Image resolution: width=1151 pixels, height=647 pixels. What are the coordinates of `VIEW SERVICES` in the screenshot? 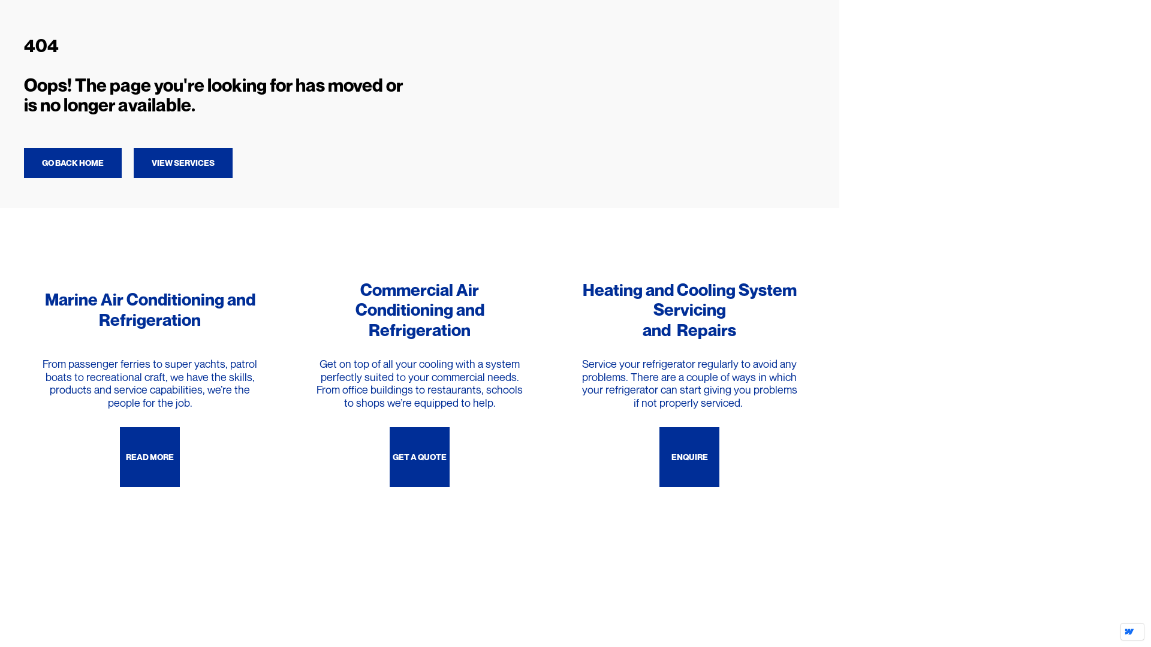 It's located at (183, 163).